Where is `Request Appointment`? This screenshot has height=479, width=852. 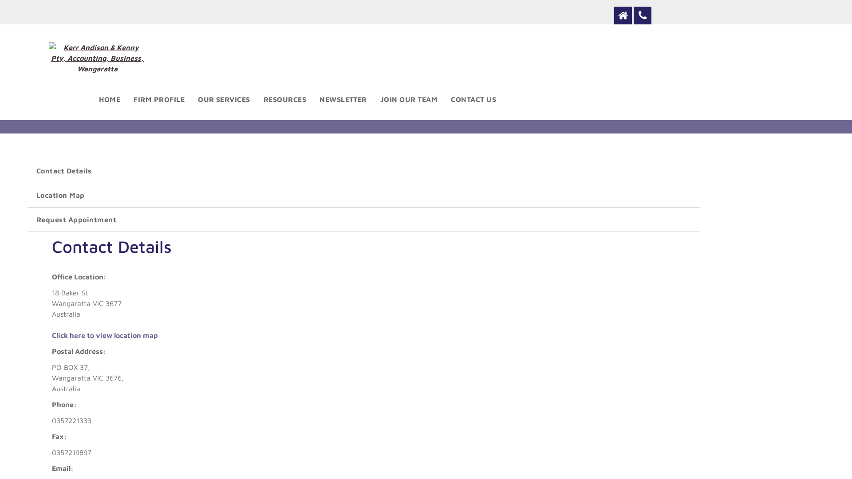
Request Appointment is located at coordinates (364, 220).